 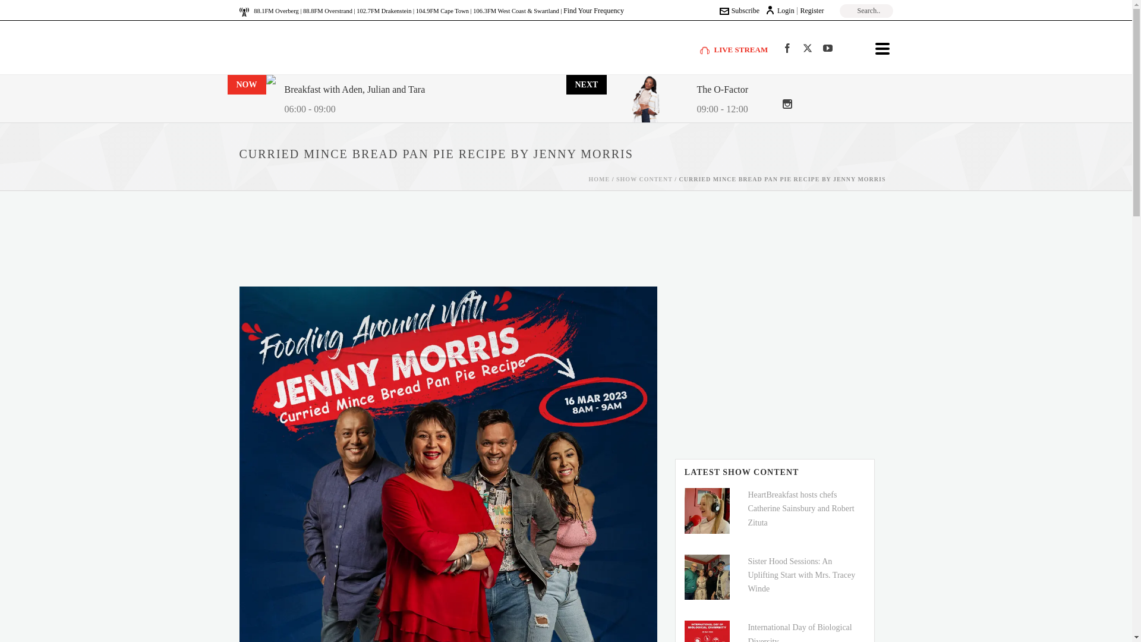 I want to click on International Day Of Biological Diversity, so click(x=707, y=631).